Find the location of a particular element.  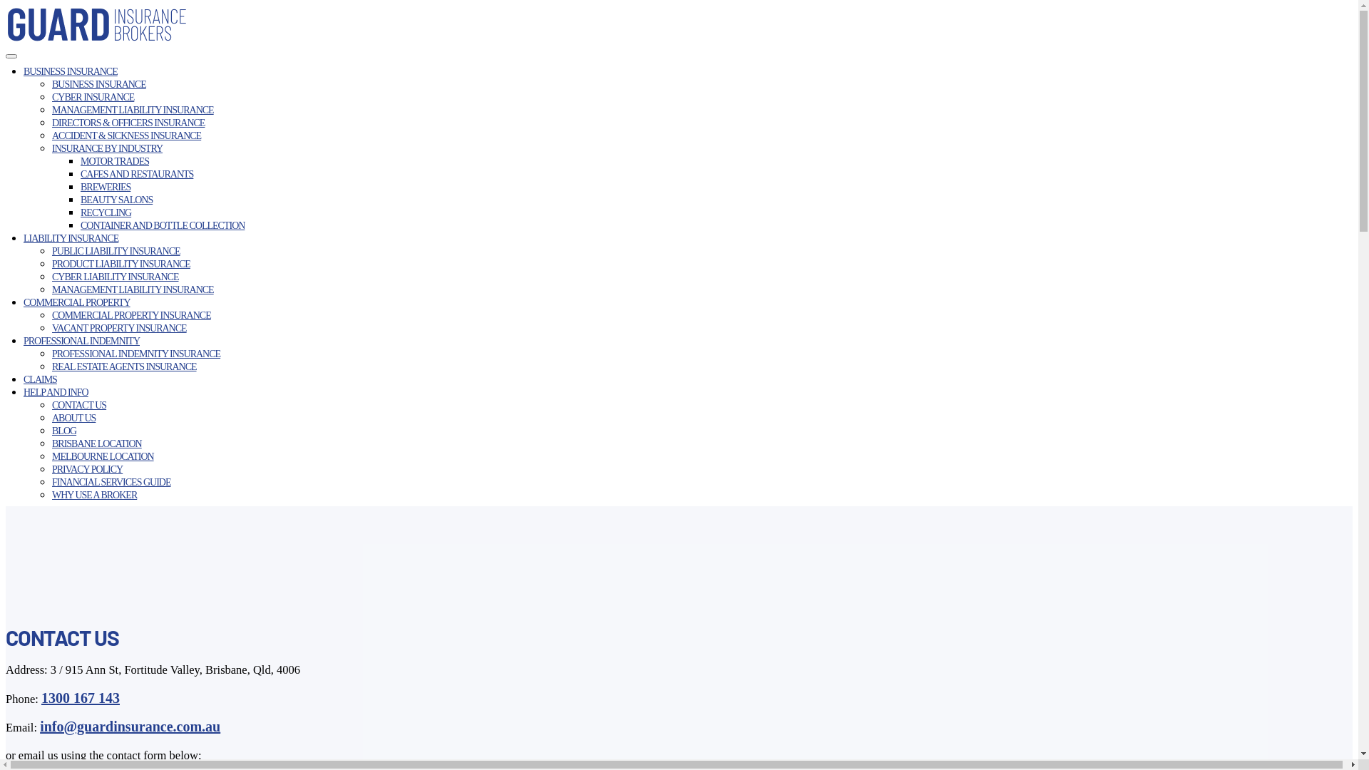

CLAIMS is located at coordinates (40, 379).